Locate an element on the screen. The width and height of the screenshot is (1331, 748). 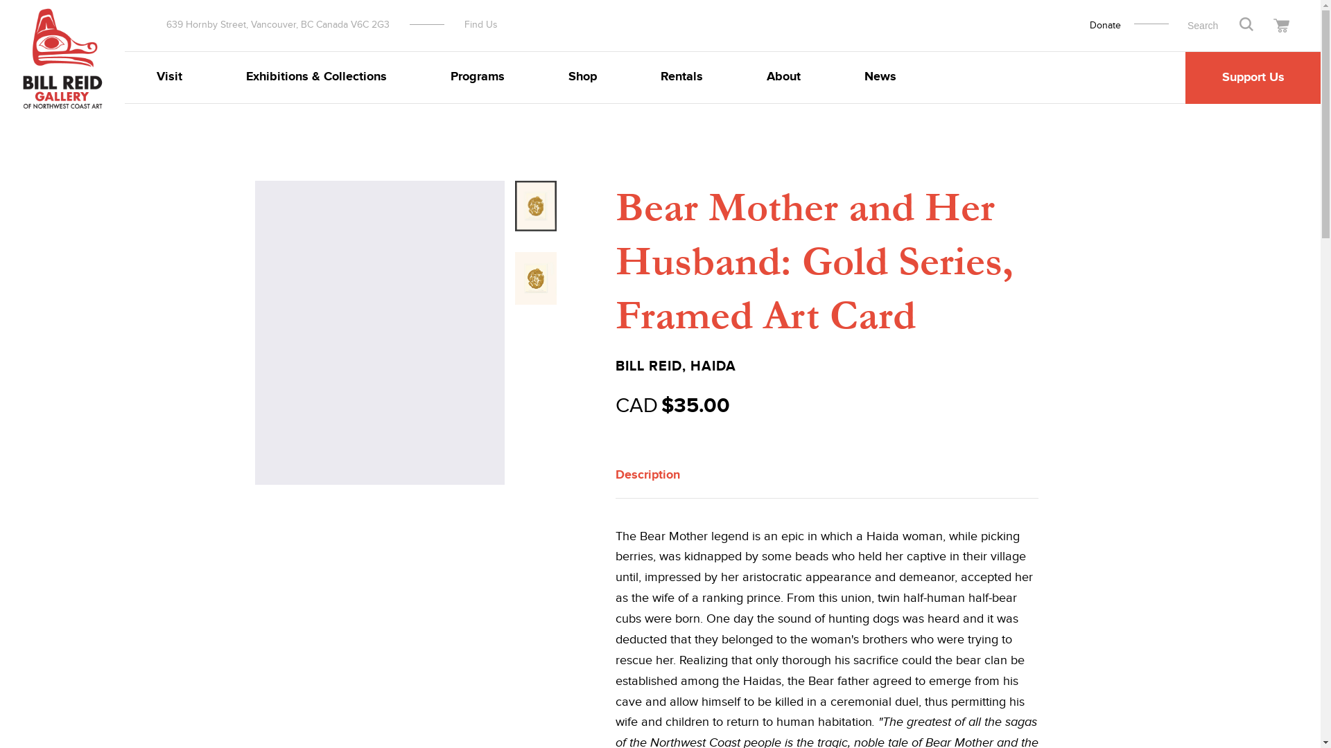
Search is located at coordinates (1246, 24).